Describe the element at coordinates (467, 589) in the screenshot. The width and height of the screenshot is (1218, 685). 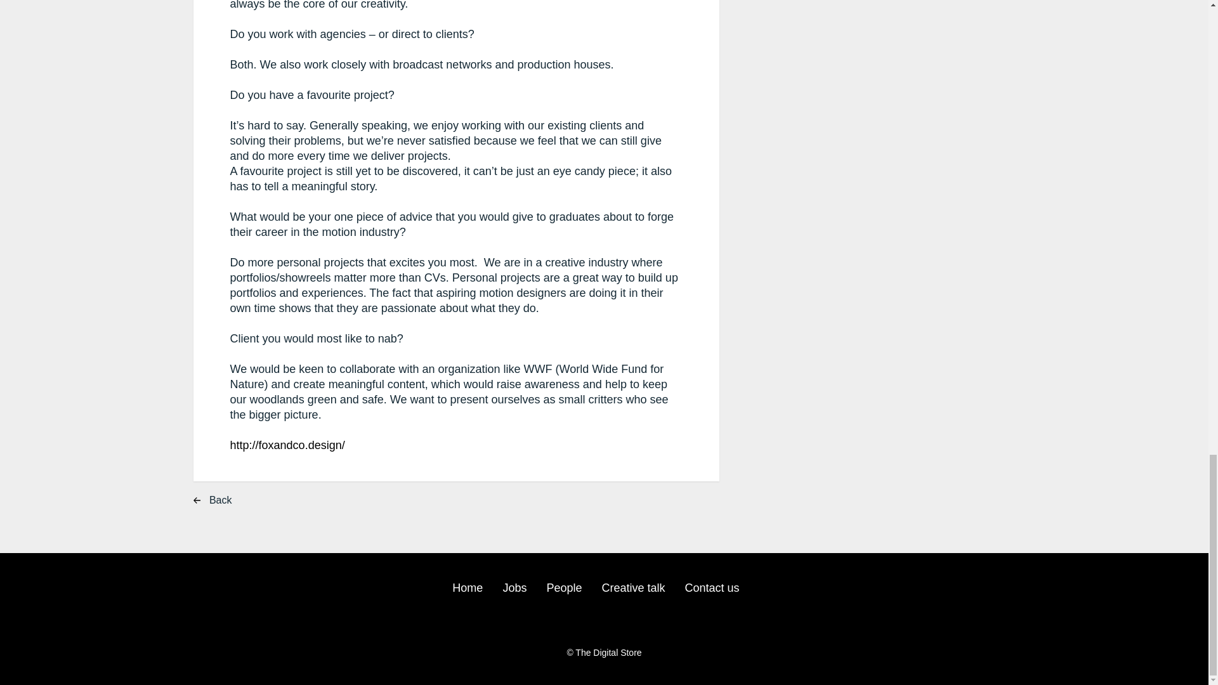
I see `Home` at that location.